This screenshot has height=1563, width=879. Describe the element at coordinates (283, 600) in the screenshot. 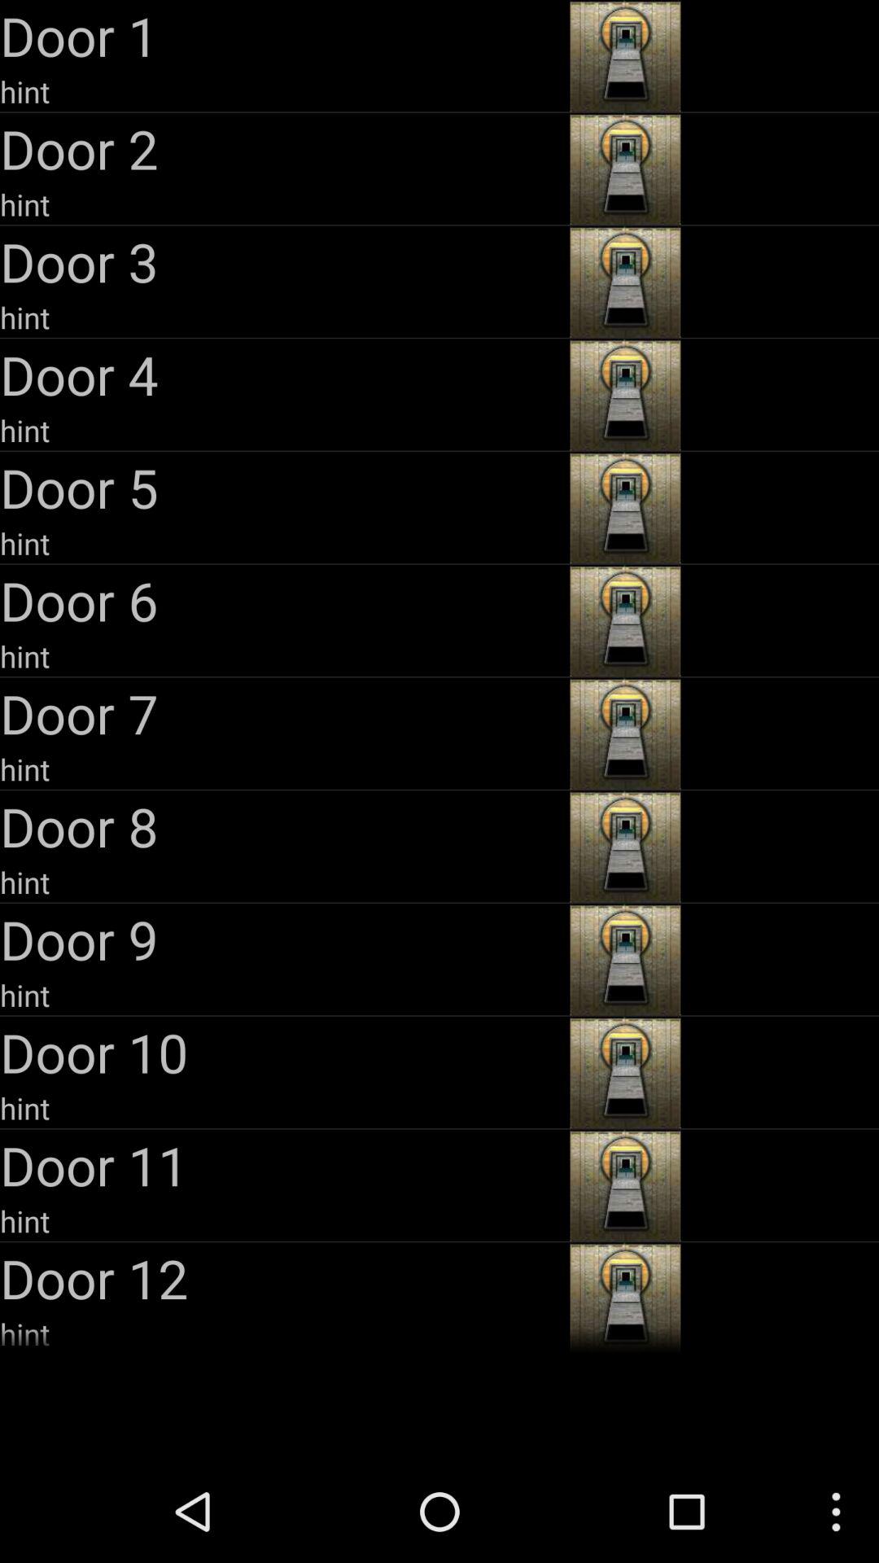

I see `press the item below the hint app` at that location.